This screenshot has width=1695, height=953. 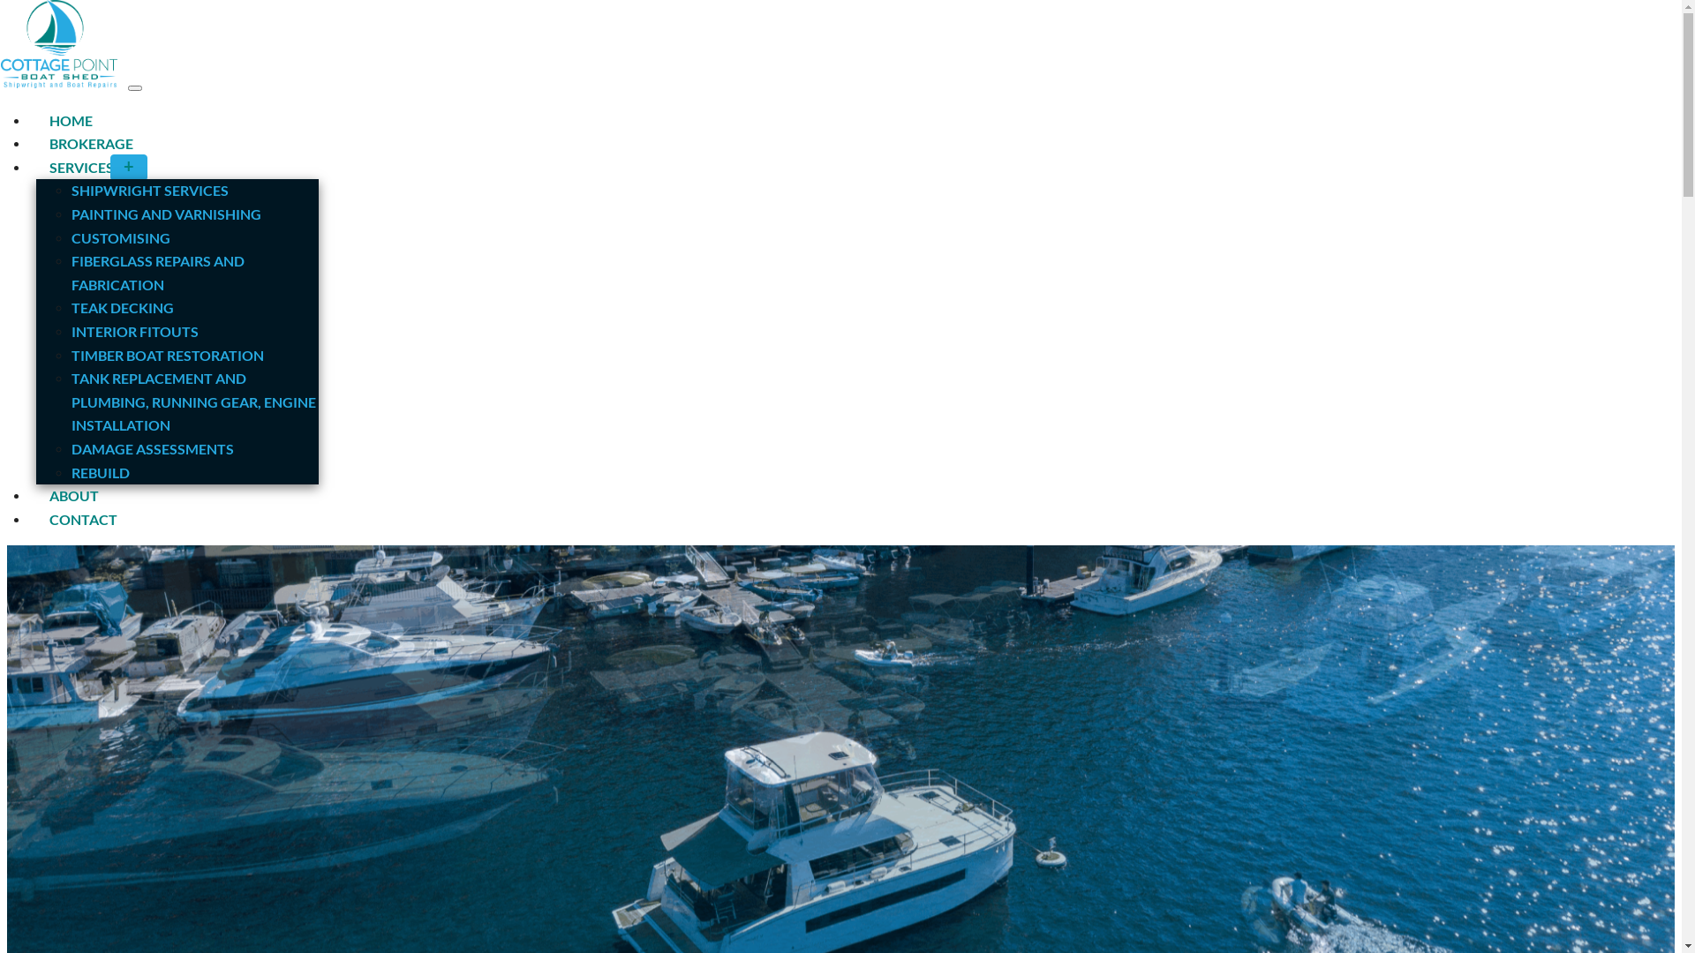 I want to click on CUSTOMISING, so click(x=121, y=238).